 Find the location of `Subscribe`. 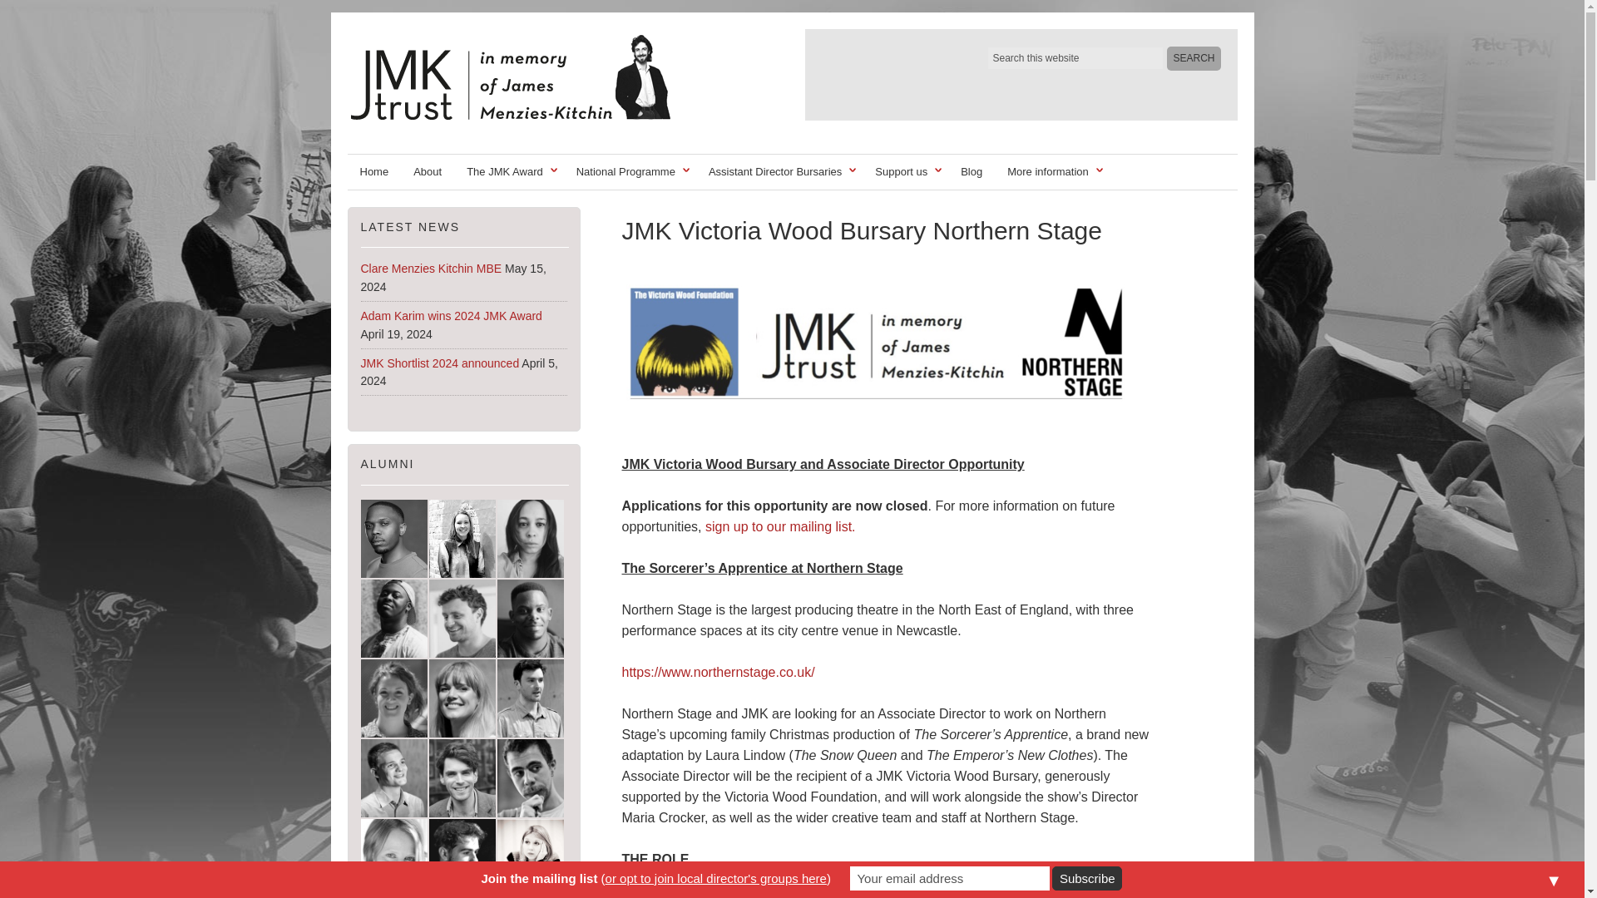

Subscribe is located at coordinates (1087, 878).